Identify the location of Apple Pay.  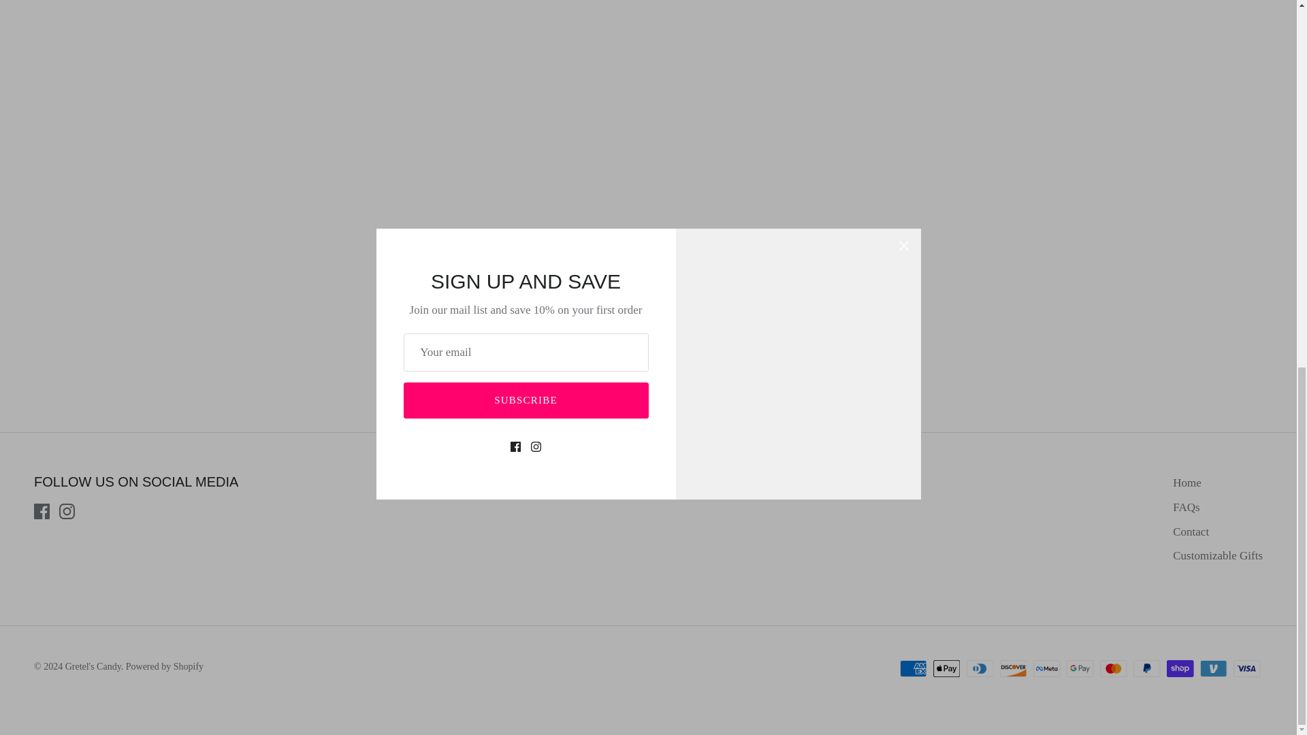
(946, 668).